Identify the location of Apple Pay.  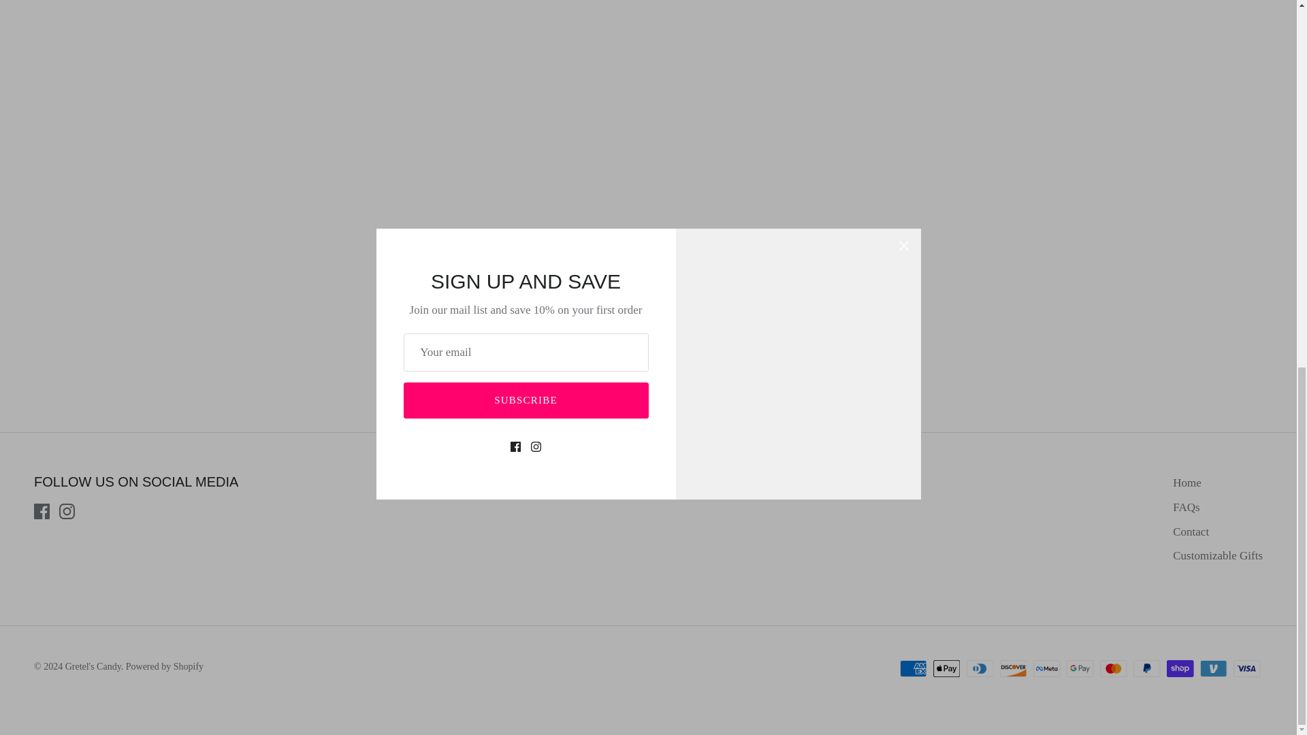
(946, 668).